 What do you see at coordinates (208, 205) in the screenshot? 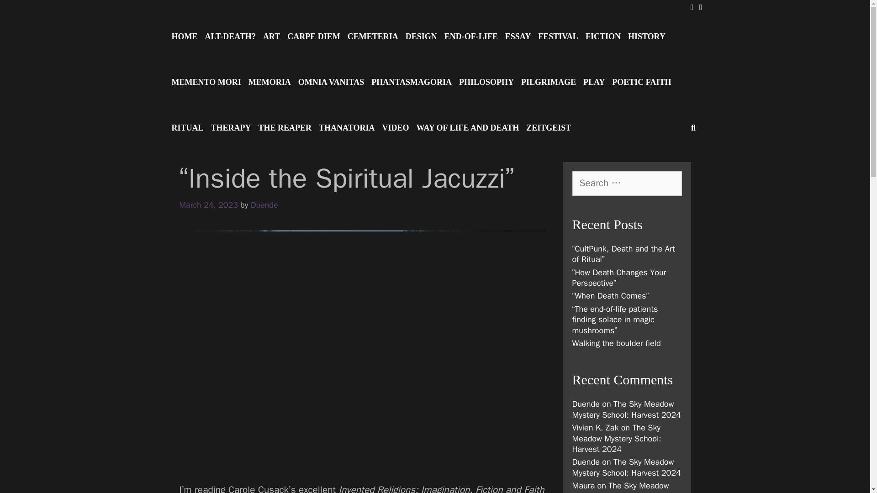
I see `5:30 pm` at bounding box center [208, 205].